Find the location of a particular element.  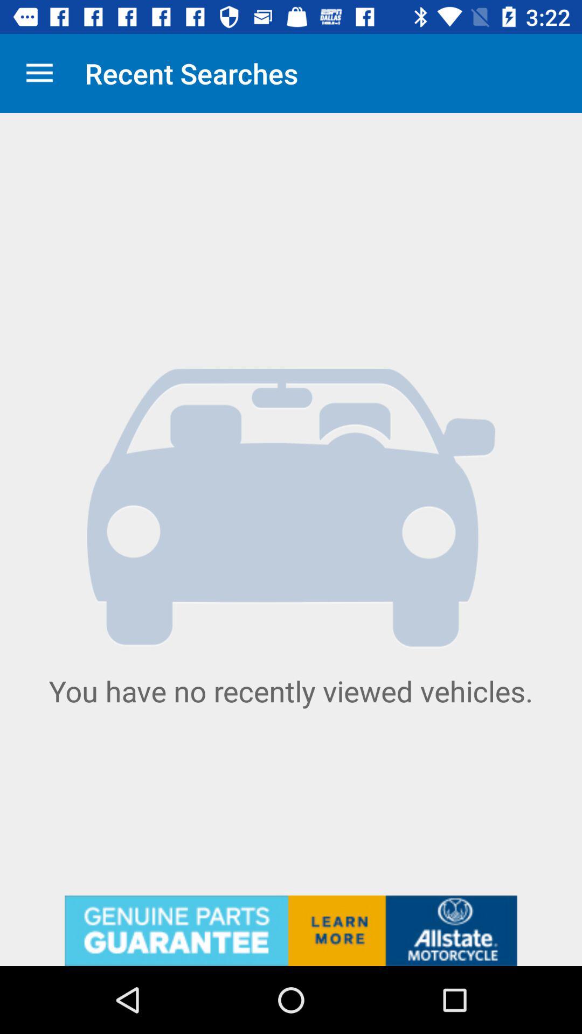

announcement is located at coordinates (291, 931).